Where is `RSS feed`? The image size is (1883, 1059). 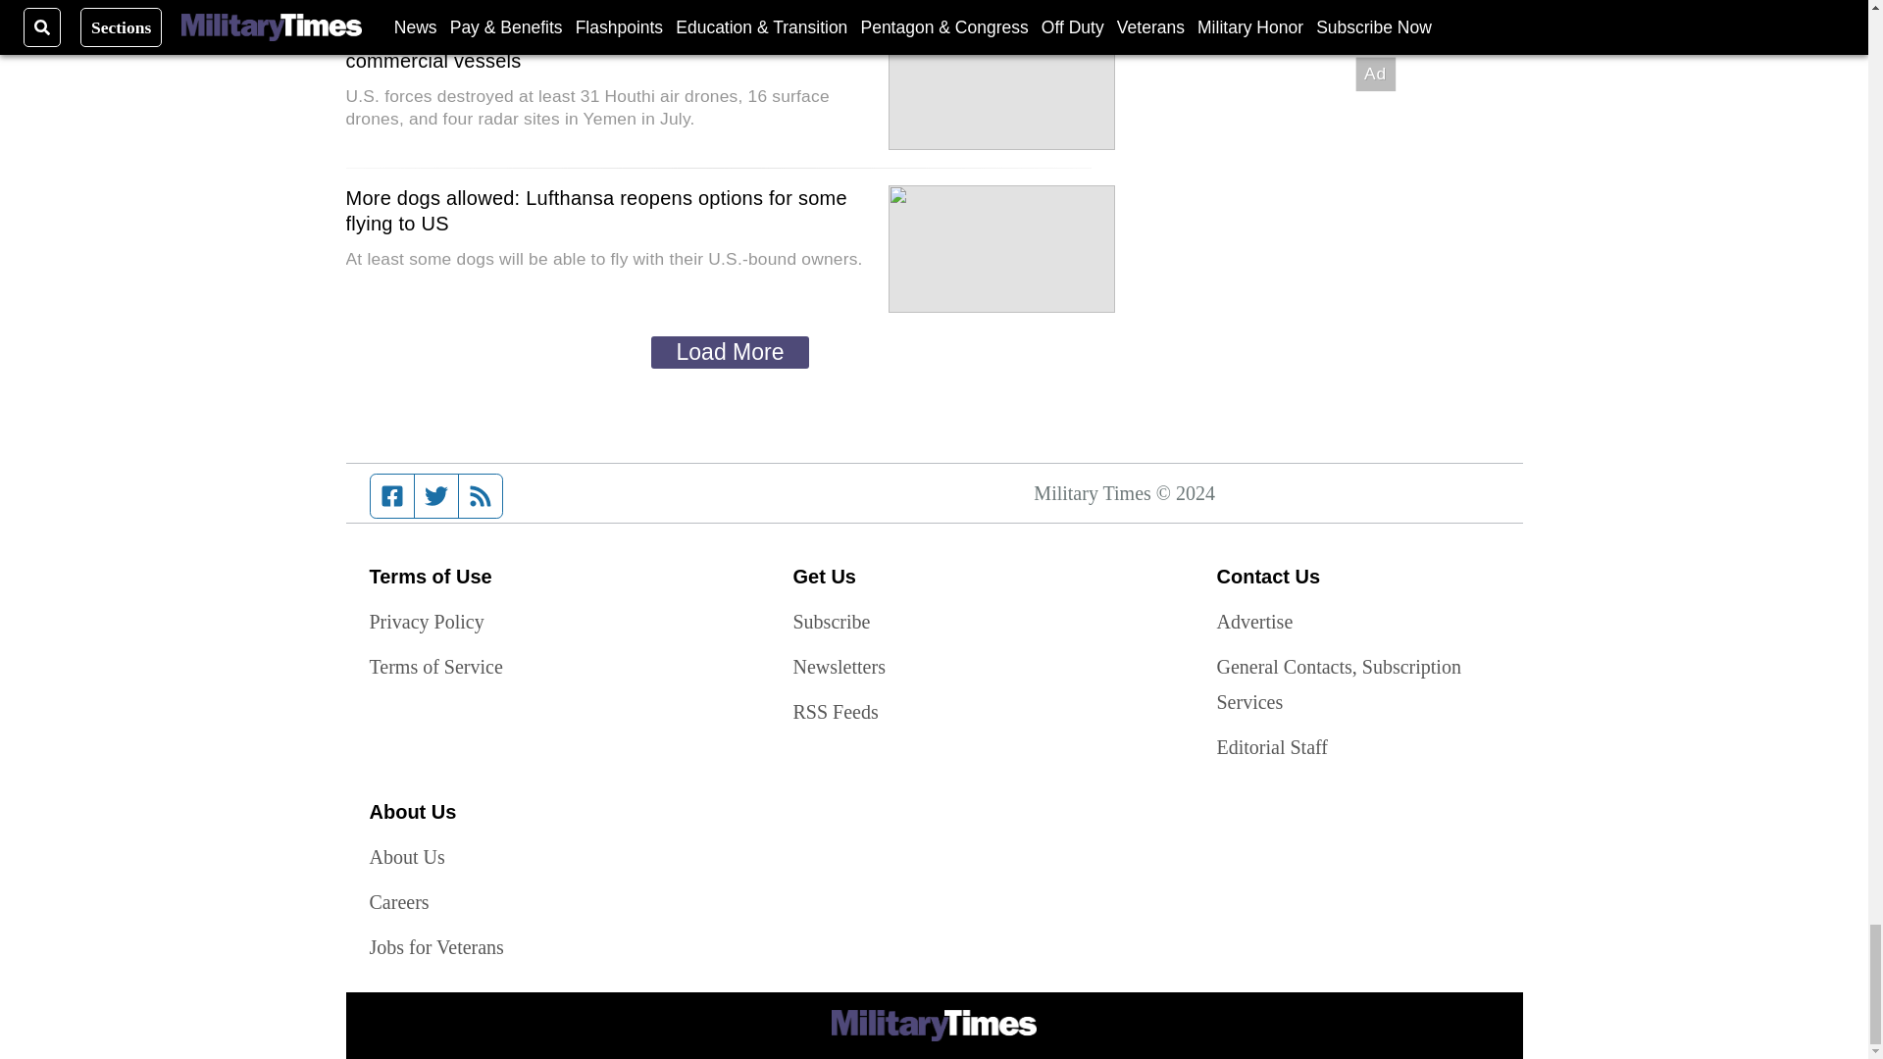 RSS feed is located at coordinates (481, 496).